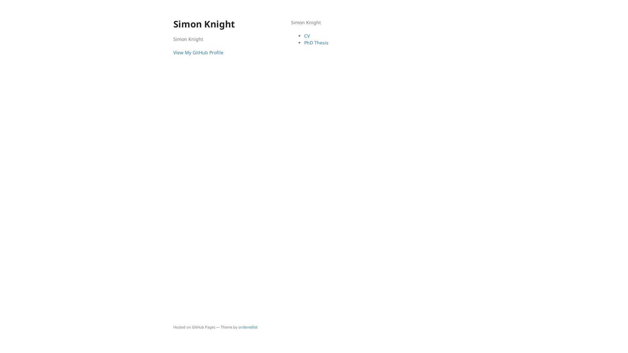 This screenshot has width=628, height=353. Describe the element at coordinates (316, 42) in the screenshot. I see `PhD Thesis` at that location.